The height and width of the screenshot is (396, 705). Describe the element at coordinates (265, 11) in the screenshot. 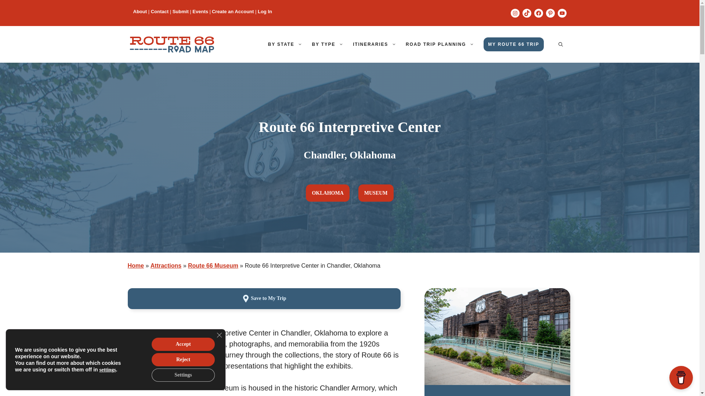

I see `Log In` at that location.